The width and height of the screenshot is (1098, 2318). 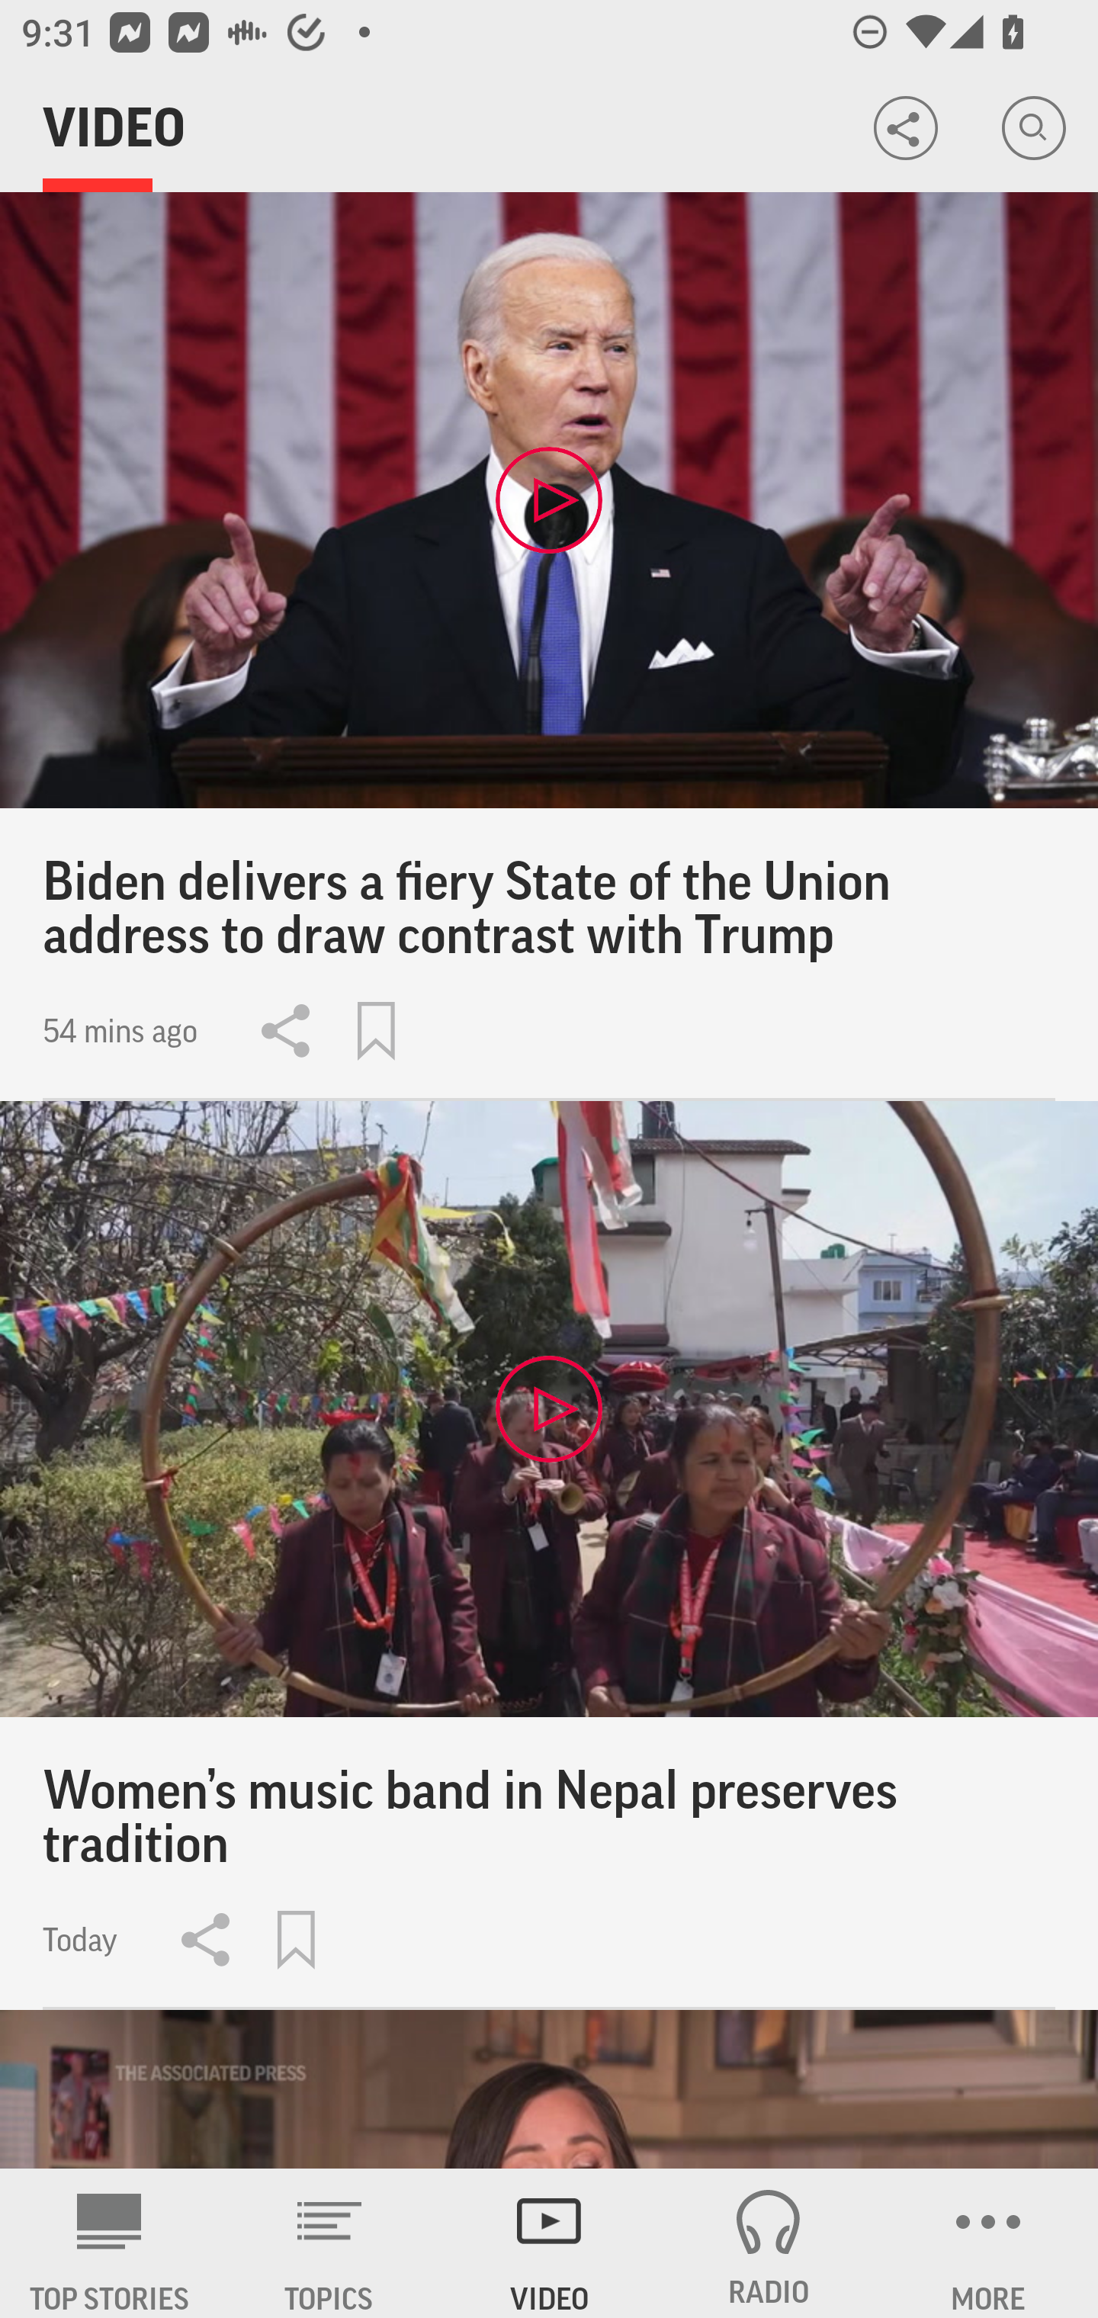 What do you see at coordinates (988, 2243) in the screenshot?
I see `MORE` at bounding box center [988, 2243].